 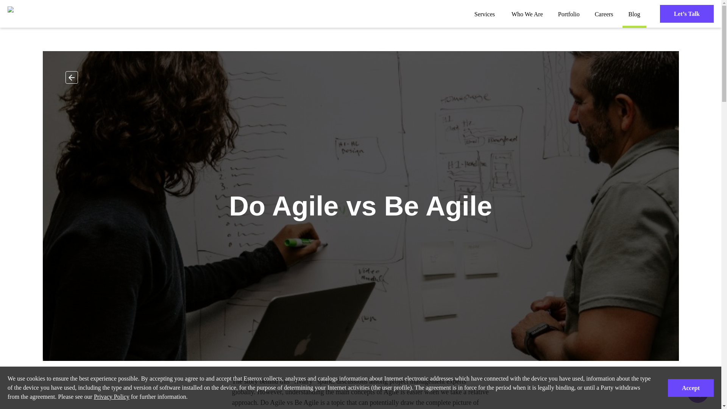 What do you see at coordinates (634, 14) in the screenshot?
I see `Blog` at bounding box center [634, 14].